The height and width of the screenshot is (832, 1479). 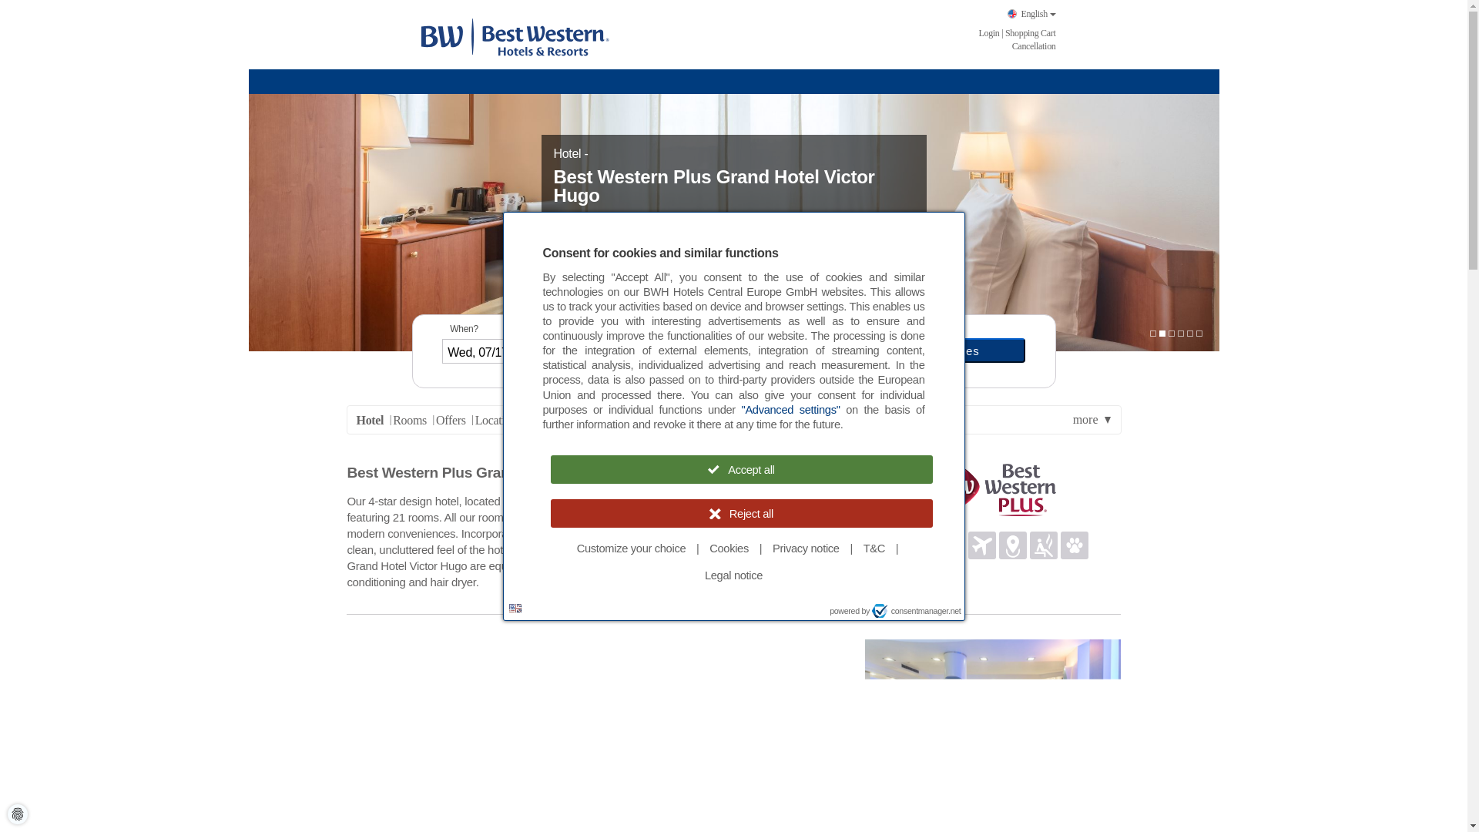 I want to click on Cancellation, so click(x=1034, y=45).